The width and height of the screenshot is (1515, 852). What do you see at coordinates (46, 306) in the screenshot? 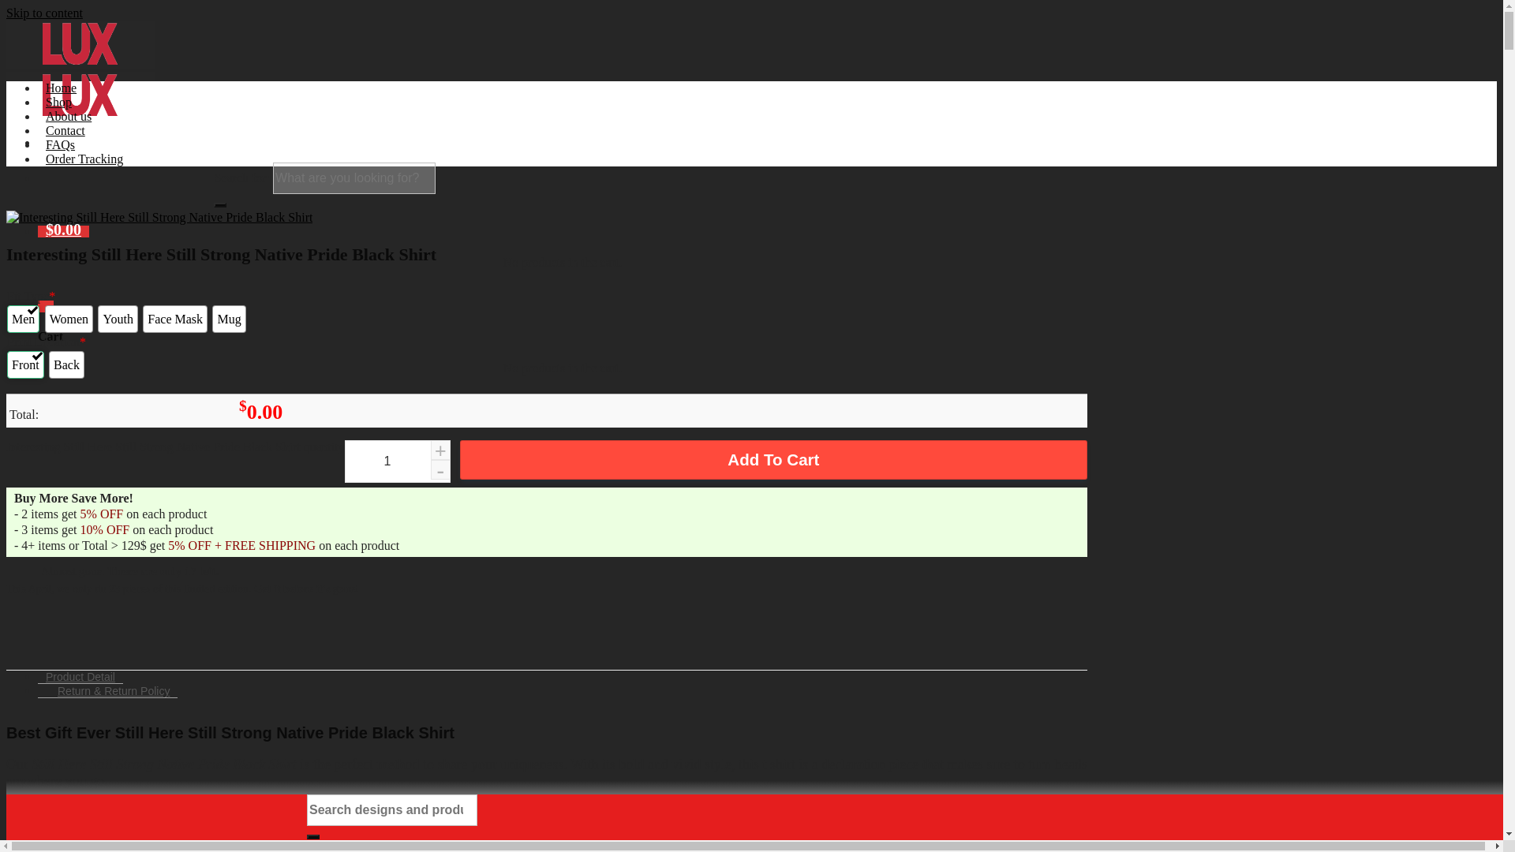
I see `Cart` at bounding box center [46, 306].